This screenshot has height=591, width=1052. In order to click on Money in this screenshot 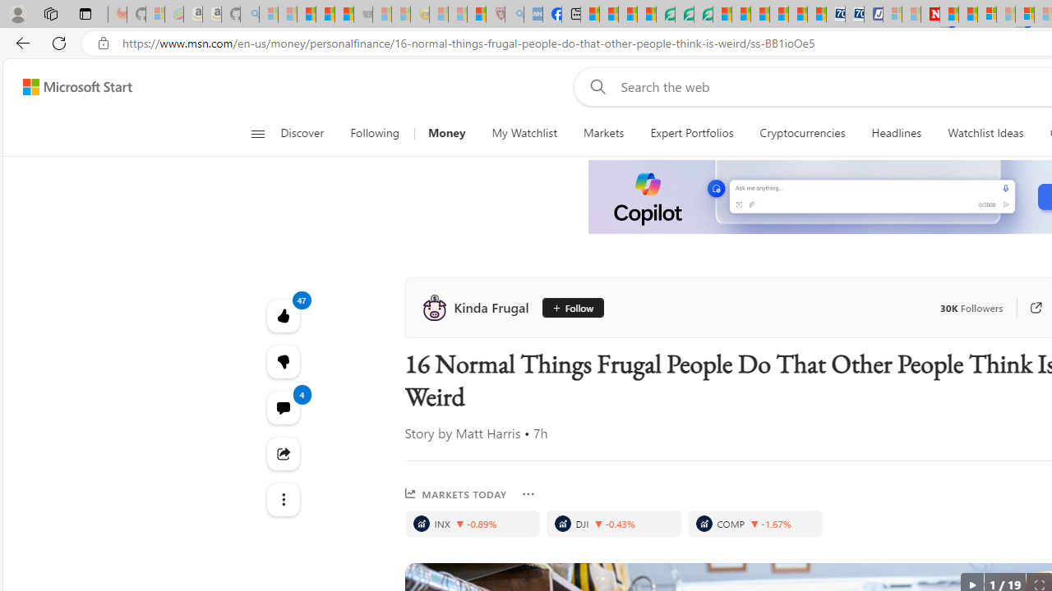, I will do `click(446, 133)`.